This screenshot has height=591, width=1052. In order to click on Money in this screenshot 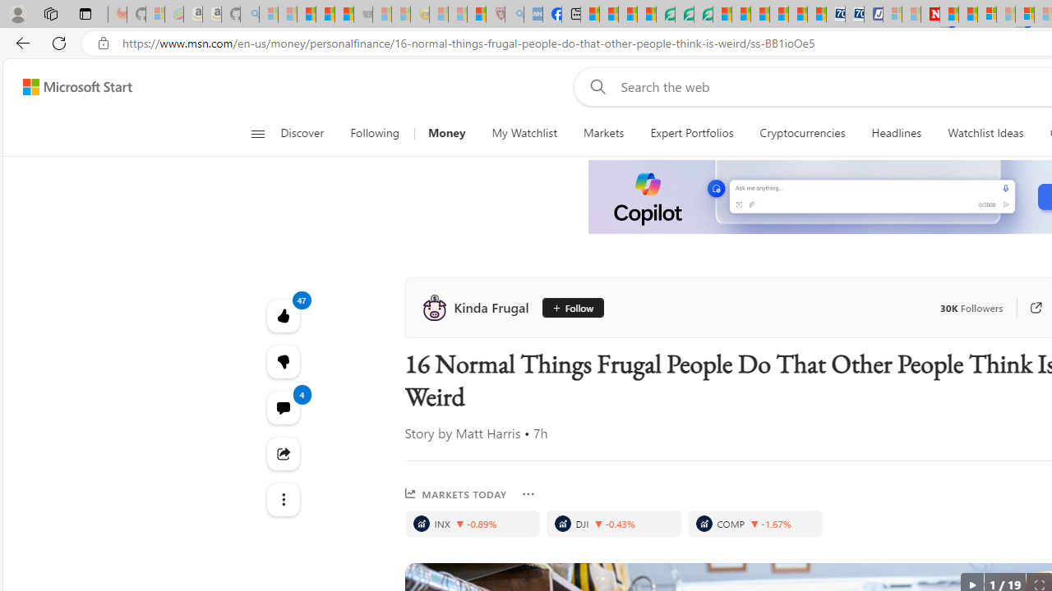, I will do `click(446, 133)`.